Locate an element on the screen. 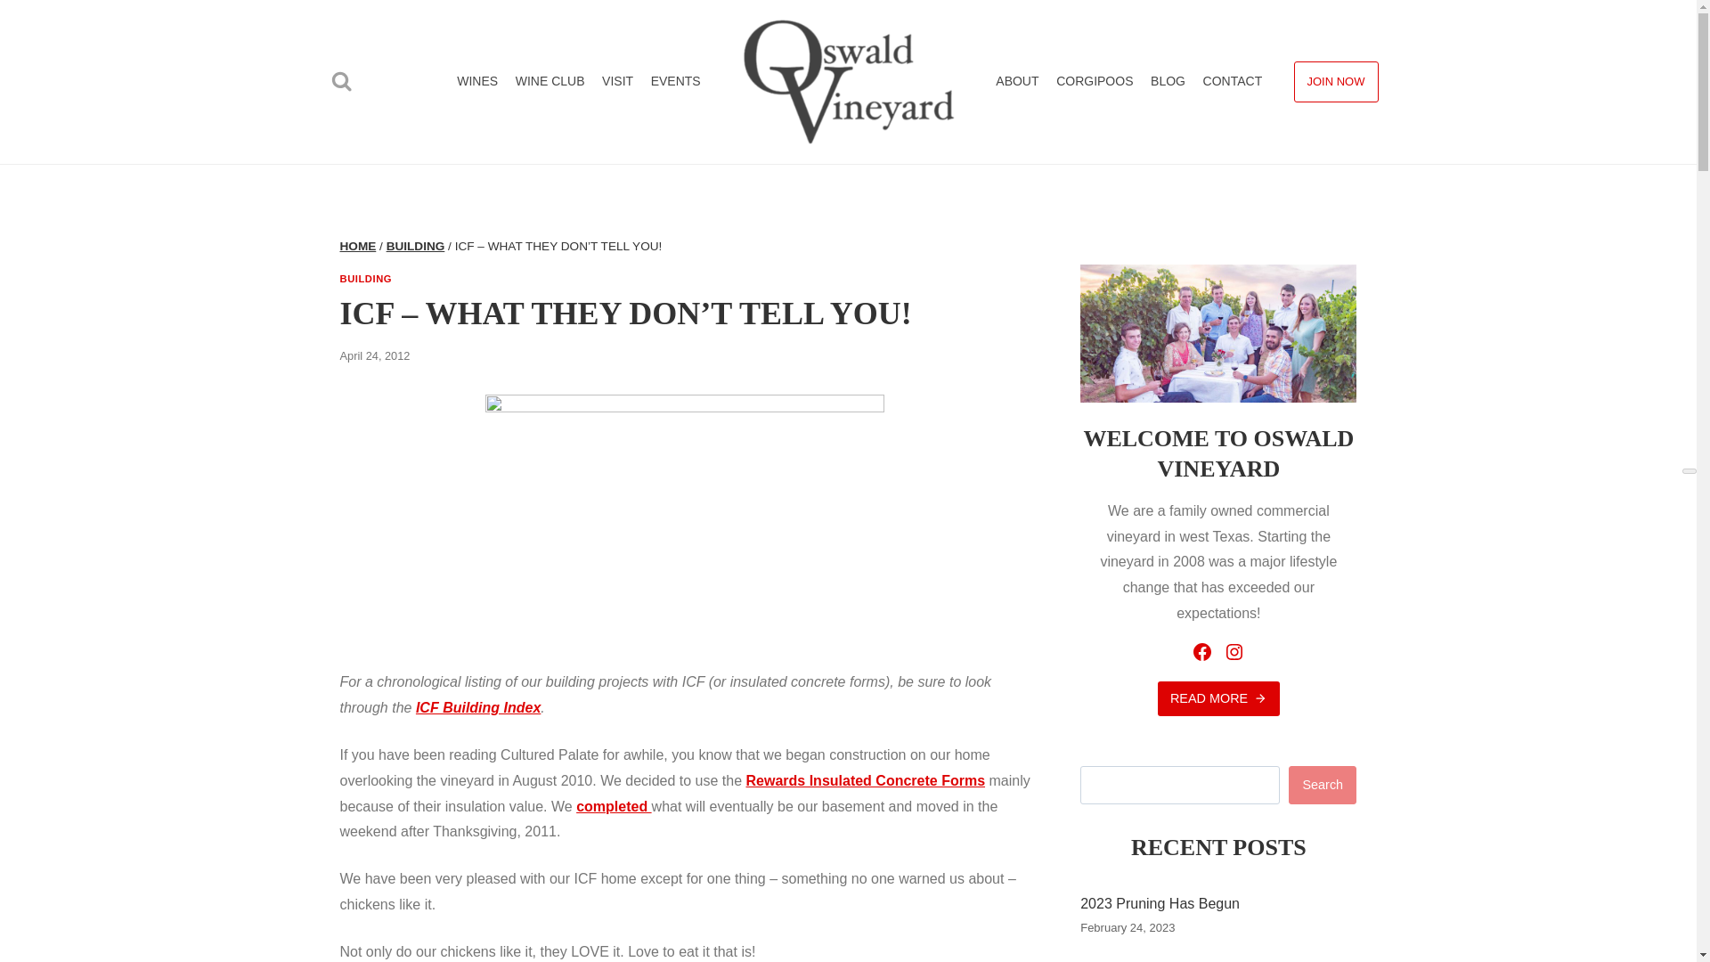  CONTACT is located at coordinates (1232, 82).